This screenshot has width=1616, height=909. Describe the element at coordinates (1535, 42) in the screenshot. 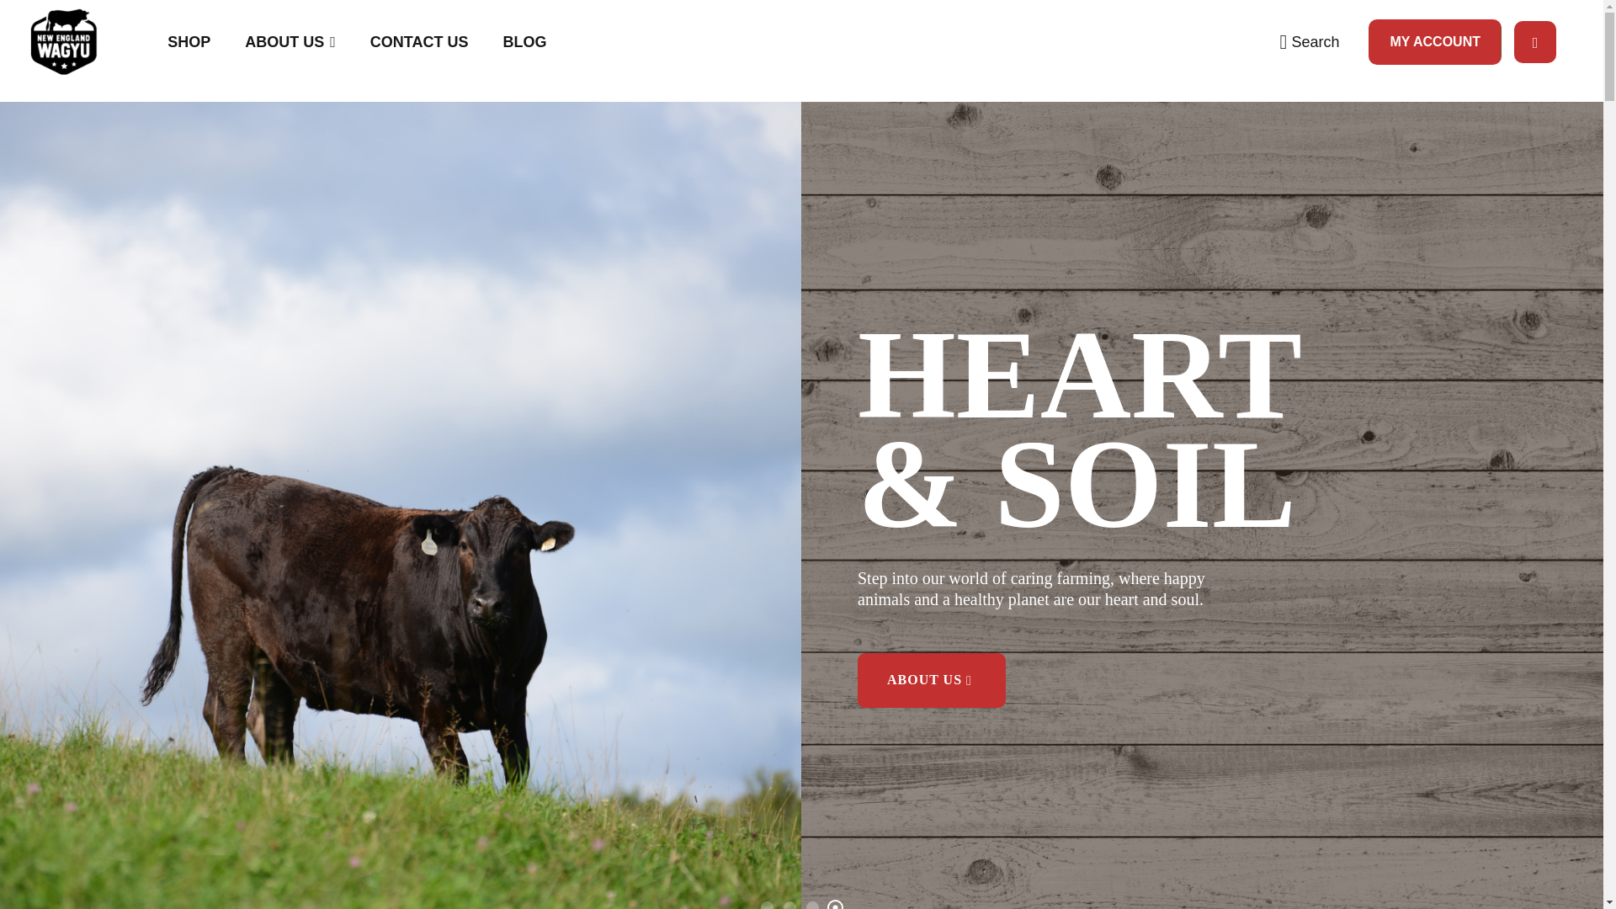

I see `View your shopping cart` at that location.